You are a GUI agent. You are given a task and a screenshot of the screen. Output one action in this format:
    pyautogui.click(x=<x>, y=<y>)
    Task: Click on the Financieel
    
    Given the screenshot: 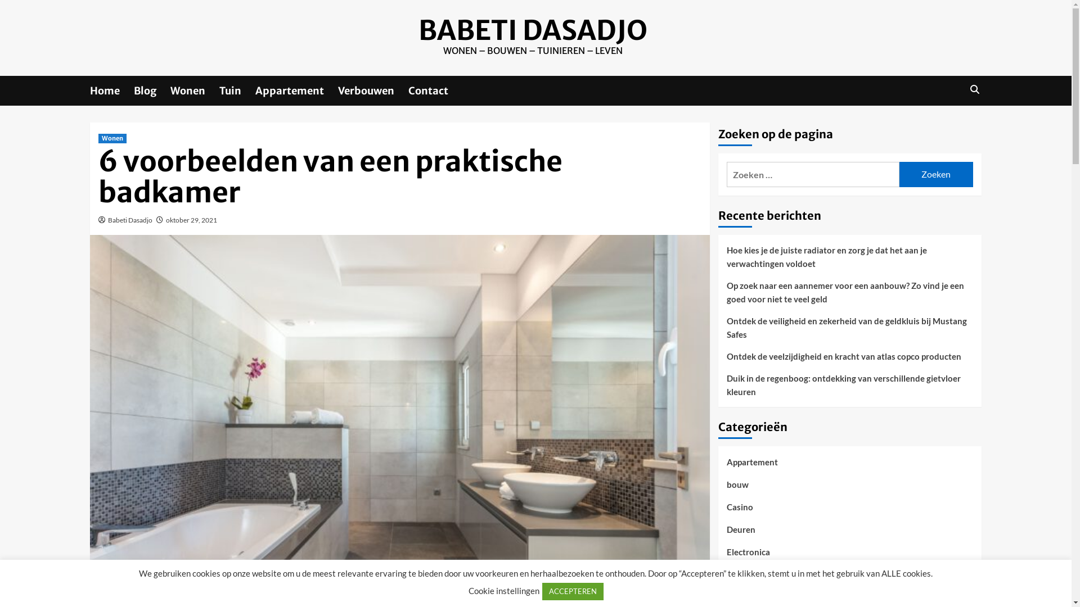 What is the action you would take?
    pyautogui.click(x=746, y=579)
    